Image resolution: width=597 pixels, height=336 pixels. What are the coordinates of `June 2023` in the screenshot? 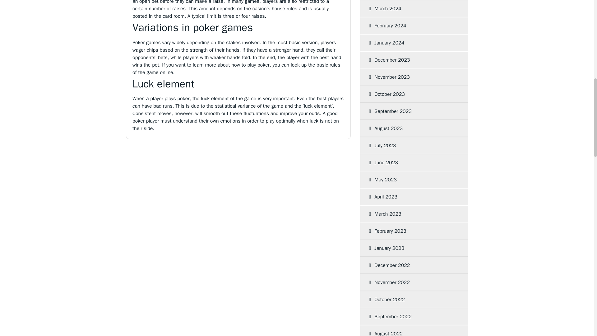 It's located at (412, 162).